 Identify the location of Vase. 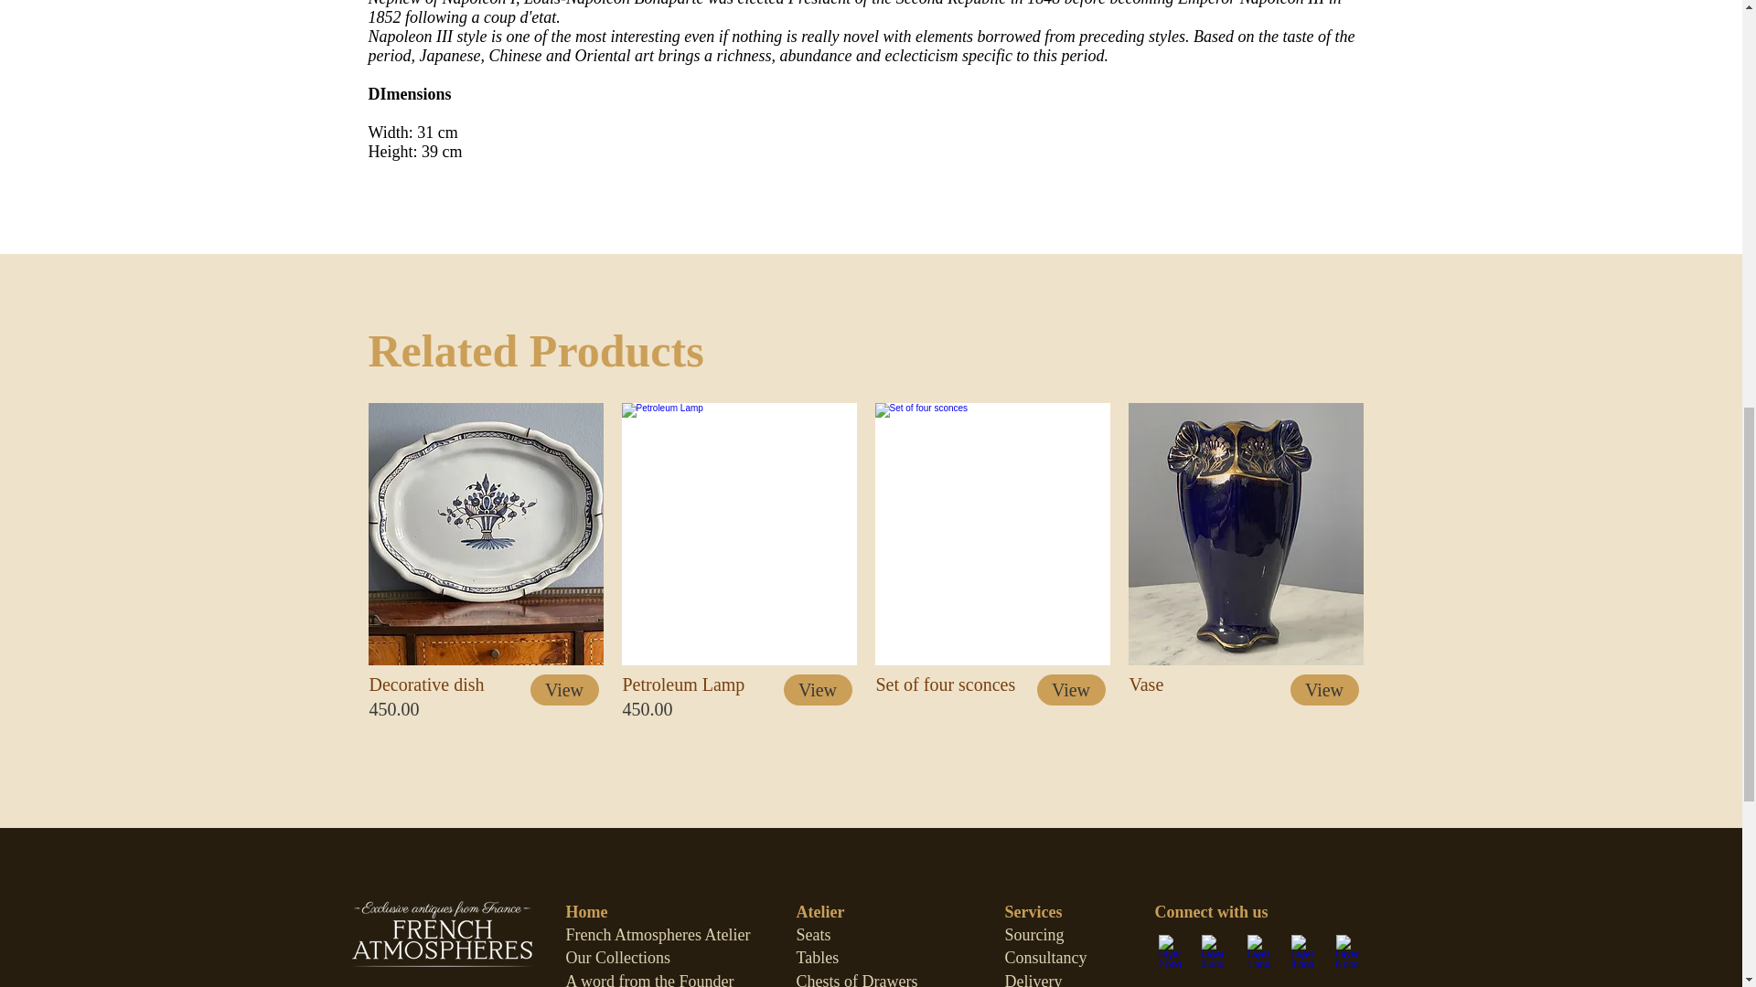
(1246, 534).